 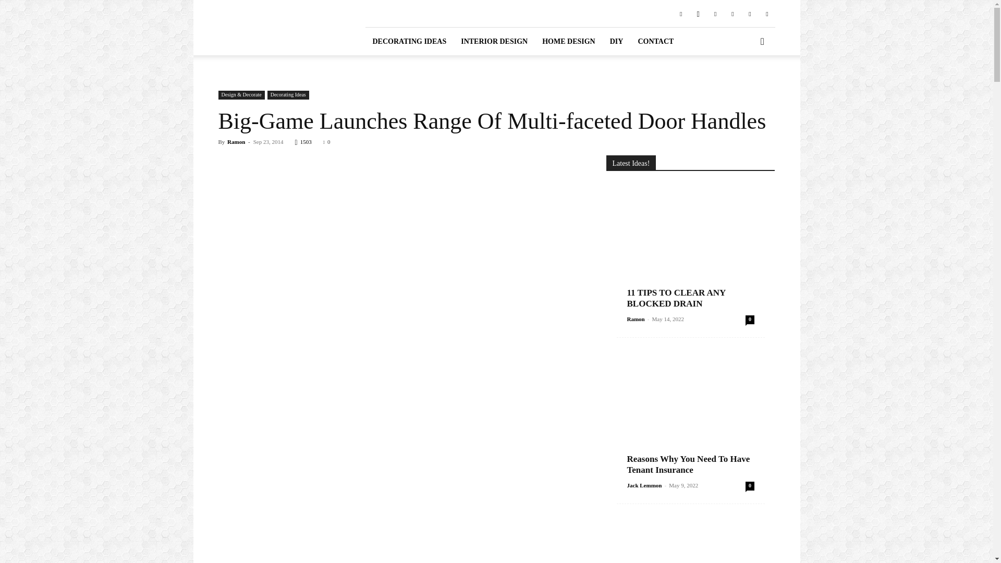 I want to click on DECORATING IDEAS, so click(x=409, y=41).